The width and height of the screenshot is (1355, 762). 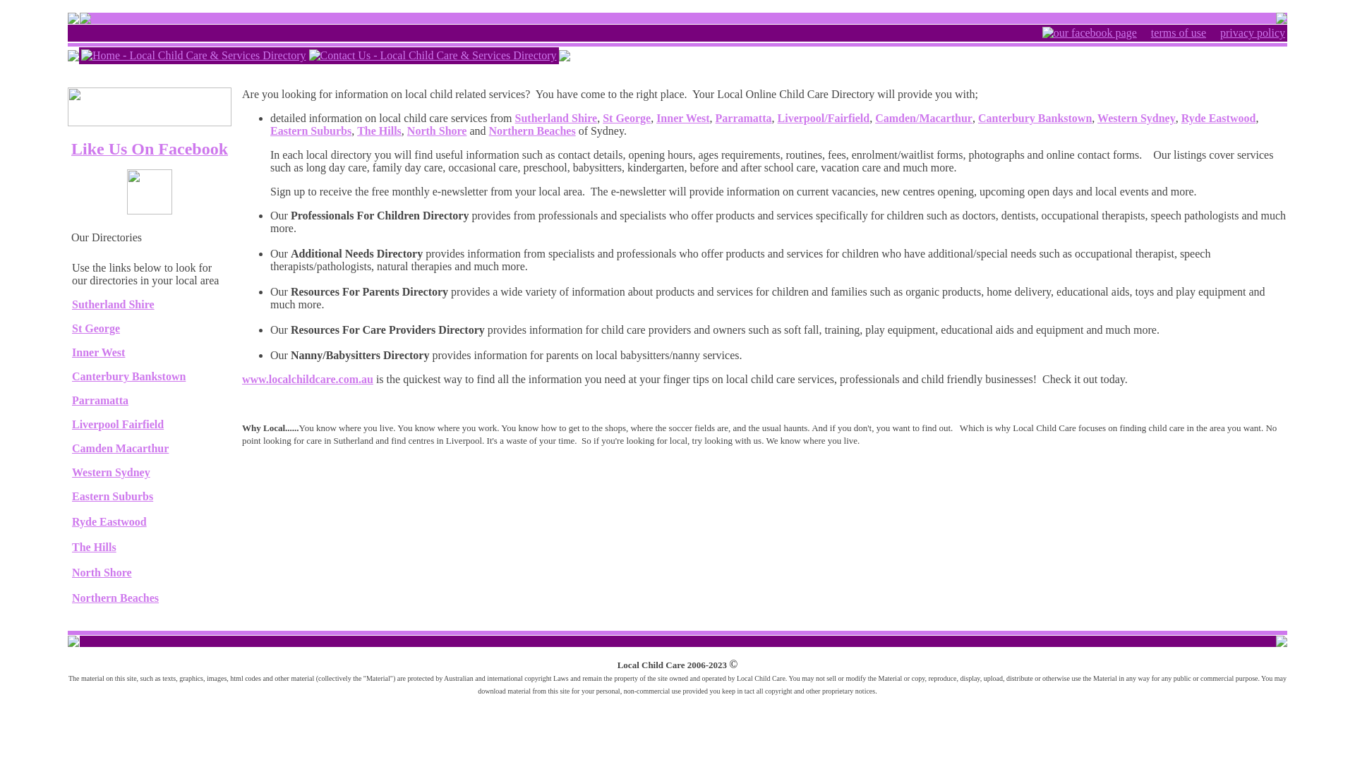 I want to click on Canterbury Bankstown, so click(x=128, y=377).